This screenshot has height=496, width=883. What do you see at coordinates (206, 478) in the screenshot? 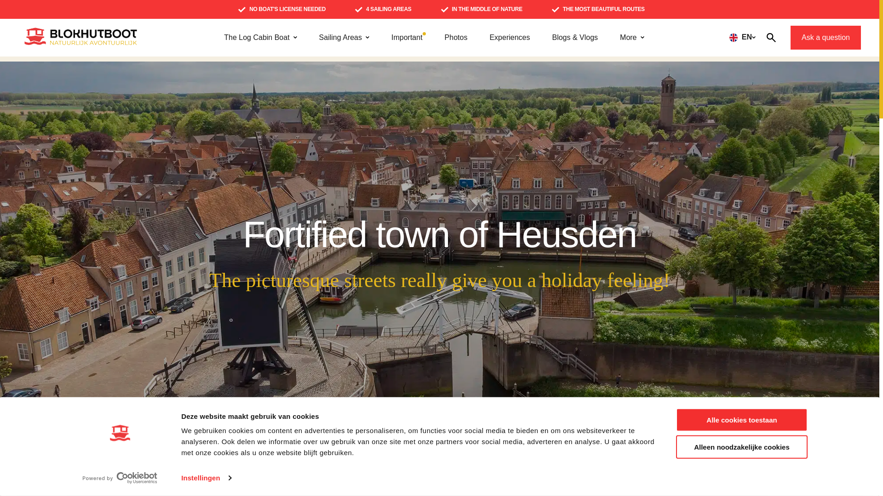
I see `Instellingen` at bounding box center [206, 478].